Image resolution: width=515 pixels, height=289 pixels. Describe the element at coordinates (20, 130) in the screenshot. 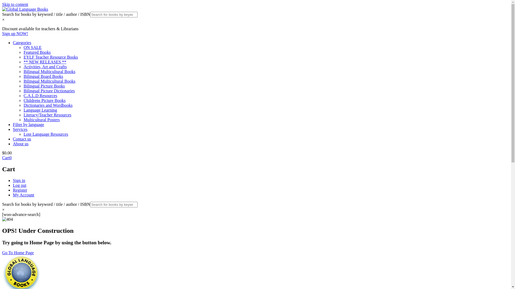

I see `Services` at that location.